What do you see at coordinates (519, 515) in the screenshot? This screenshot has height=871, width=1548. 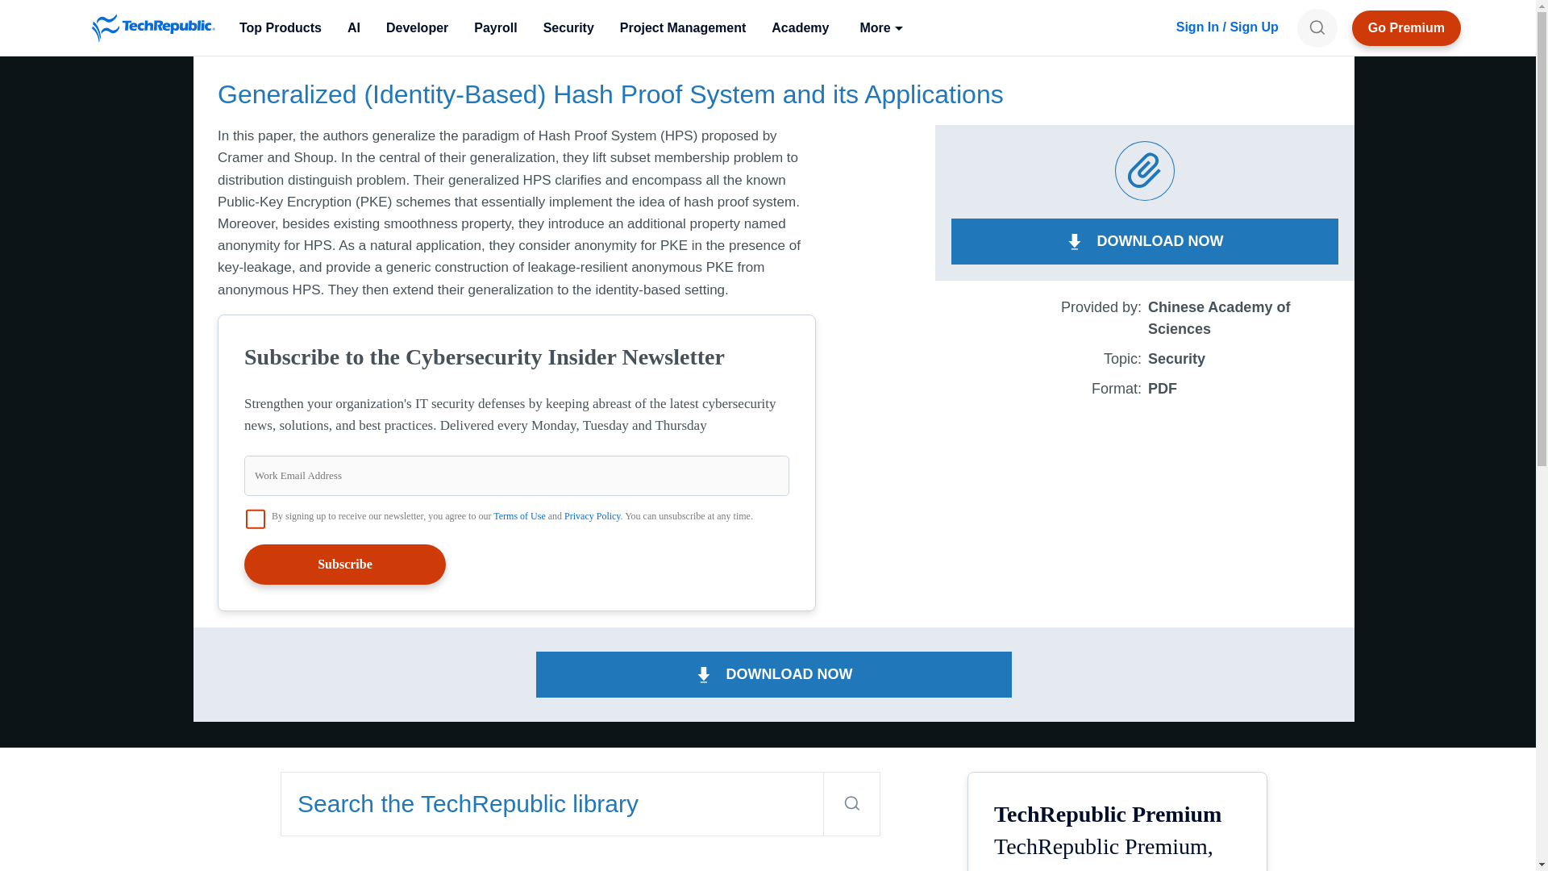 I see `Terms of Use` at bounding box center [519, 515].